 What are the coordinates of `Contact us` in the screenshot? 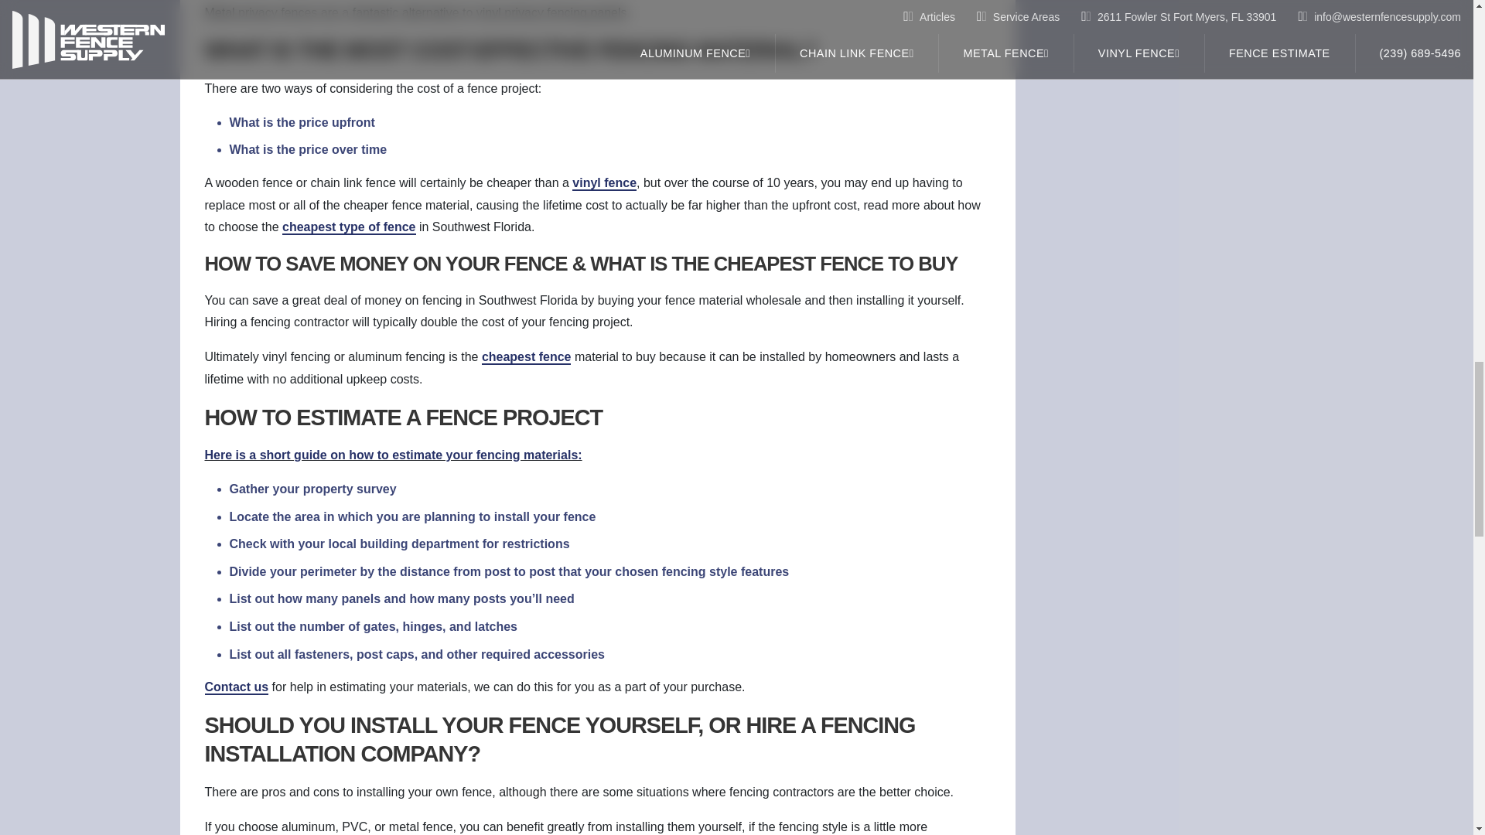 It's located at (237, 687).